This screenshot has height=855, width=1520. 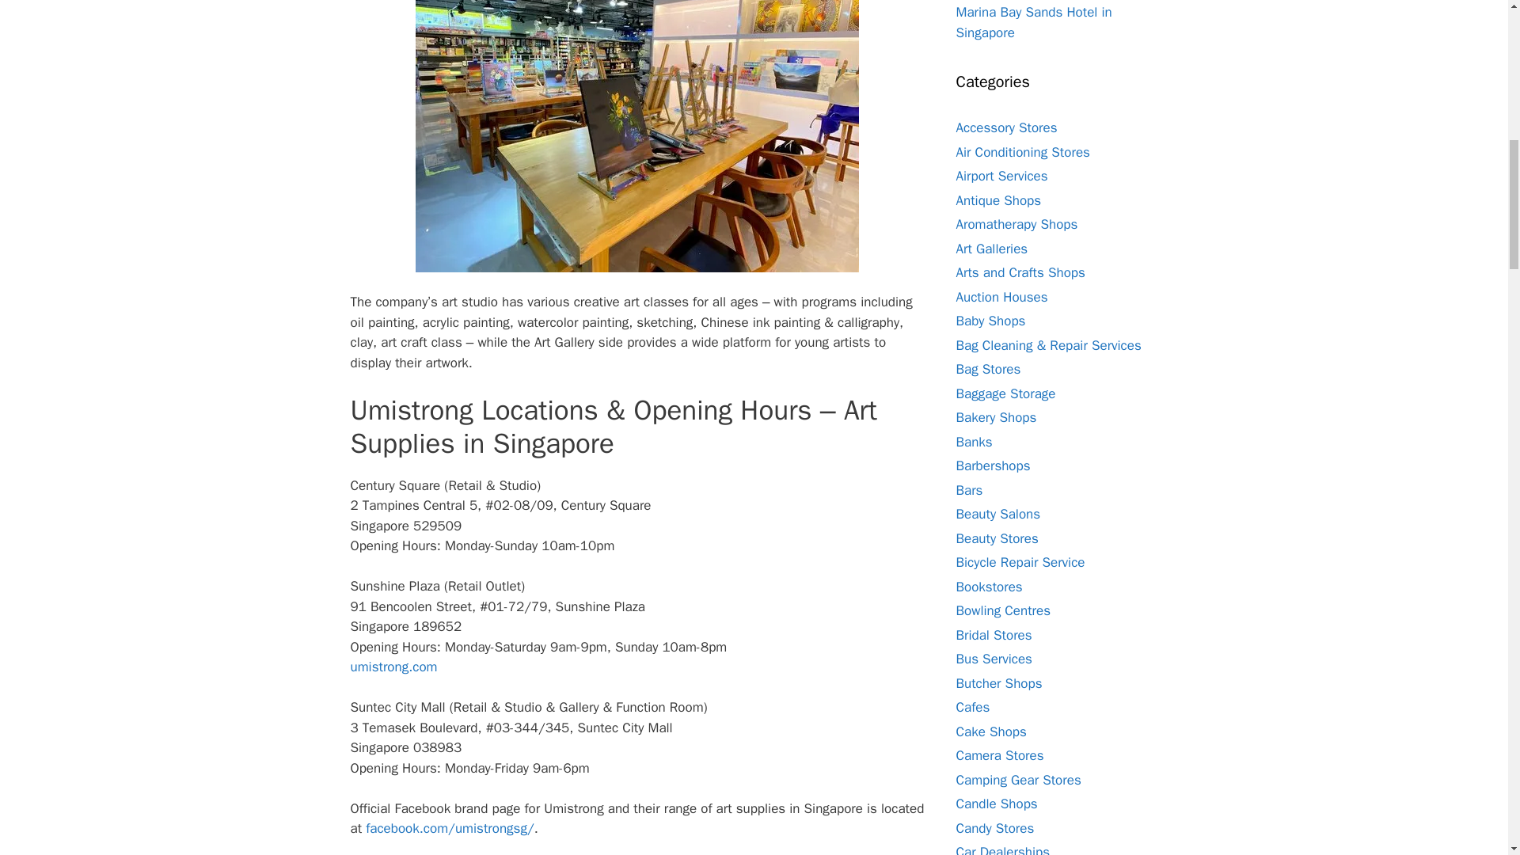 I want to click on Airport Services, so click(x=1002, y=176).